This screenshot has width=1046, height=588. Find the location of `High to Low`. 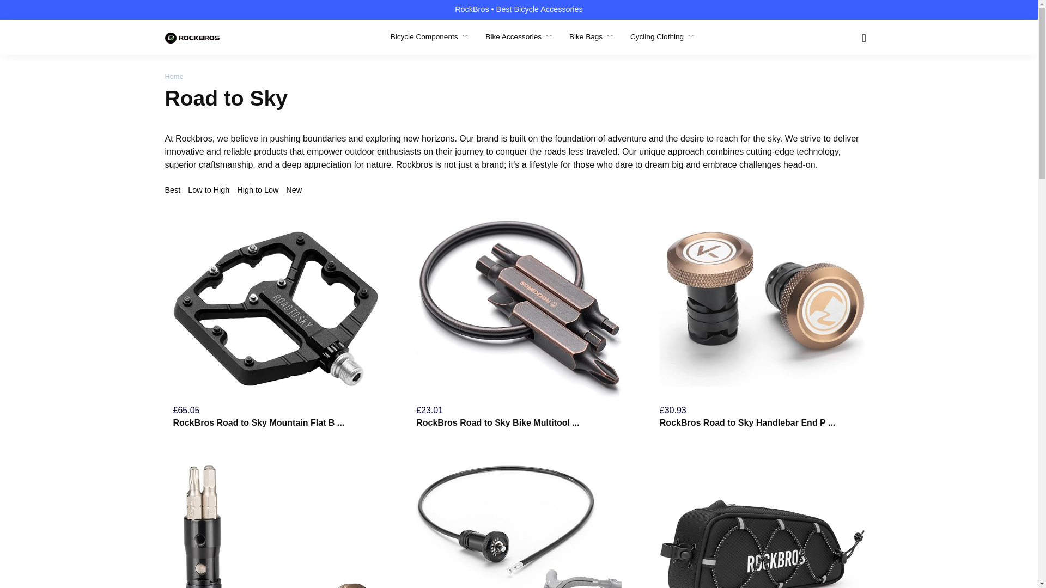

High to Low is located at coordinates (261, 190).